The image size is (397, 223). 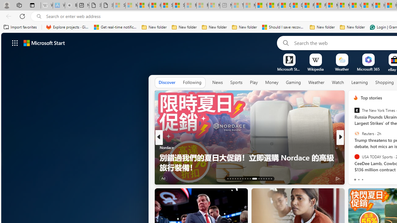 What do you see at coordinates (254, 83) in the screenshot?
I see `Play` at bounding box center [254, 83].